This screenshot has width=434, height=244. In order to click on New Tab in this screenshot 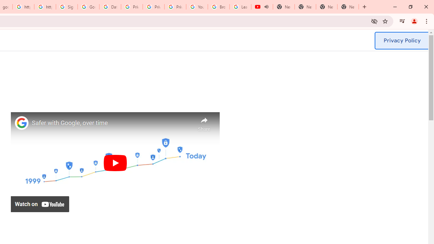, I will do `click(364, 7)`.